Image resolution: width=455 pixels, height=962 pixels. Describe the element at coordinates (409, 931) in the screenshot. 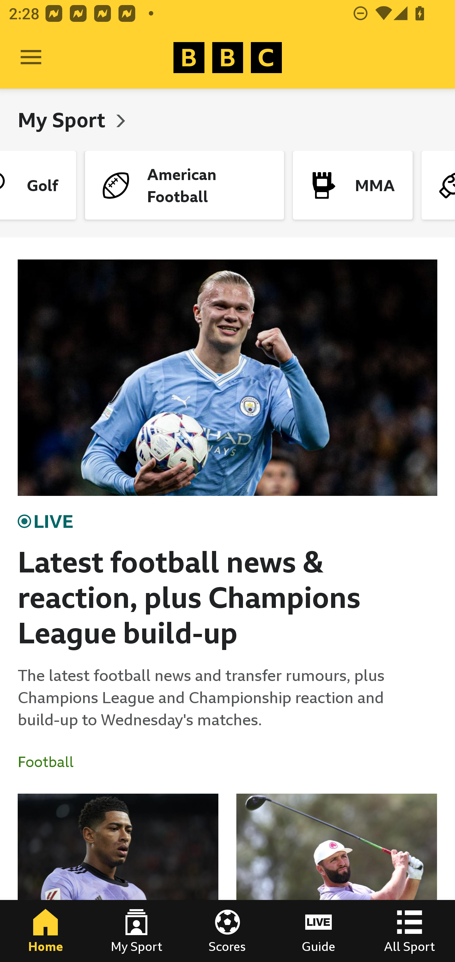

I see `All Sport` at that location.